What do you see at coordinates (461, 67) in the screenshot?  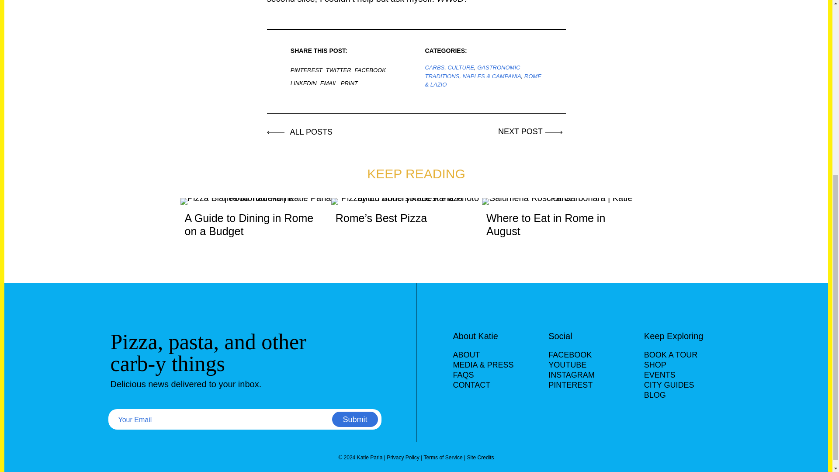 I see `CULTURE` at bounding box center [461, 67].